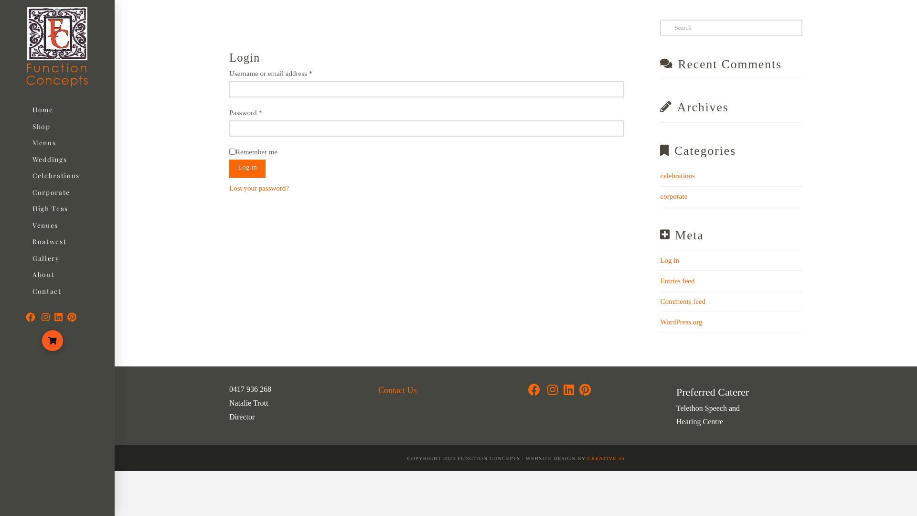 Image resolution: width=917 pixels, height=516 pixels. I want to click on Venues, so click(45, 226).